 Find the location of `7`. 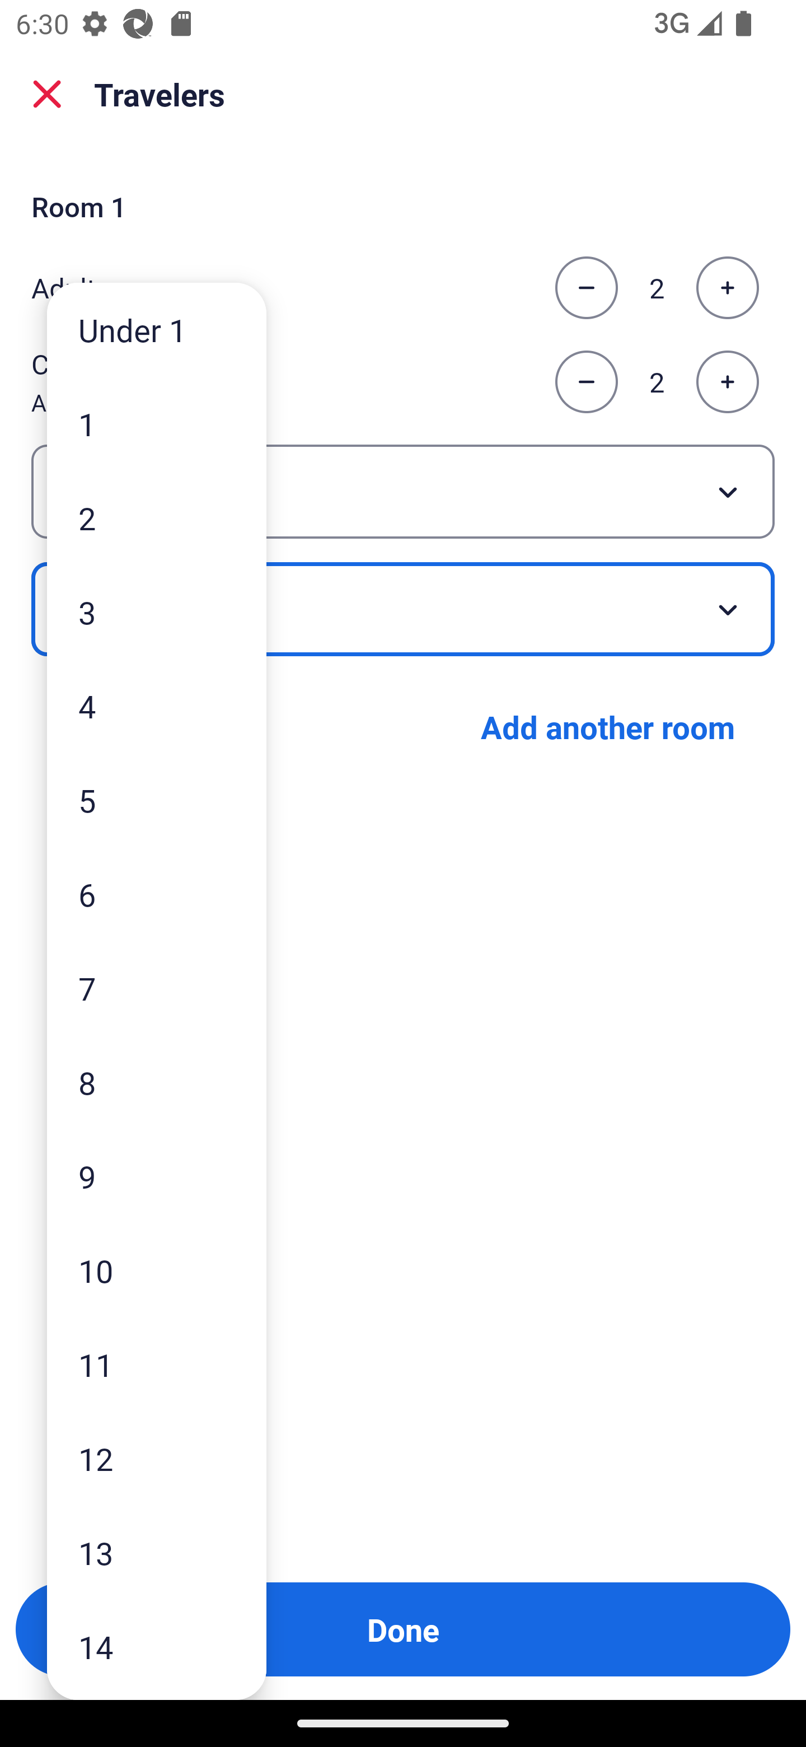

7 is located at coordinates (157, 989).